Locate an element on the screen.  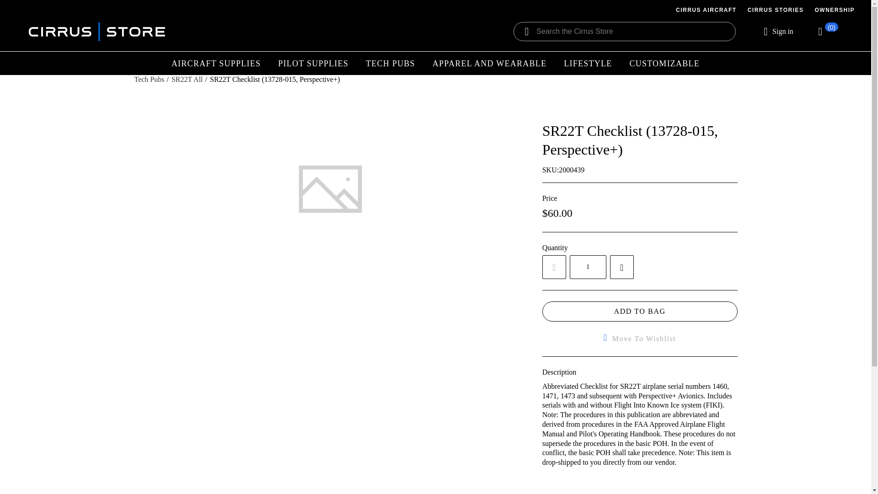
TECH PUBS is located at coordinates (391, 63).